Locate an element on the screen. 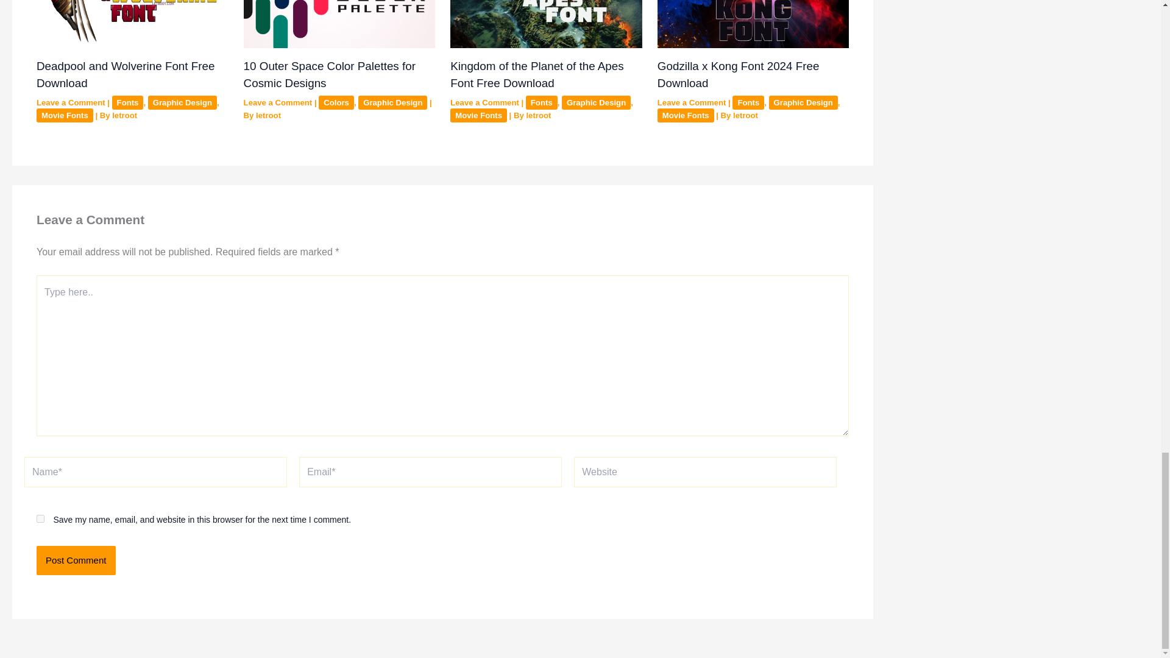 The height and width of the screenshot is (658, 1170). yes is located at coordinates (40, 518).